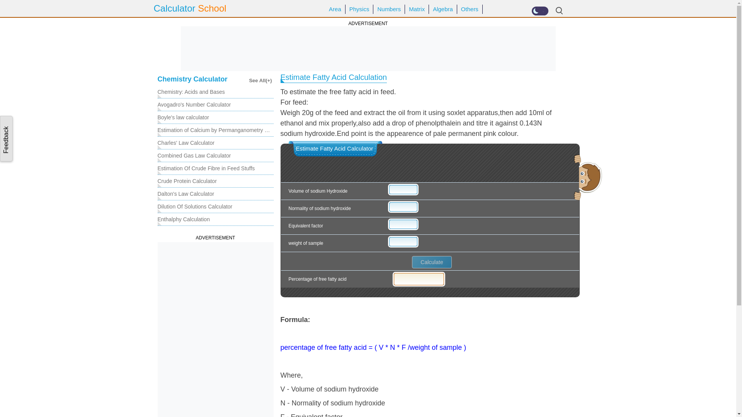 The width and height of the screenshot is (742, 417). I want to click on Algebra, so click(443, 9).